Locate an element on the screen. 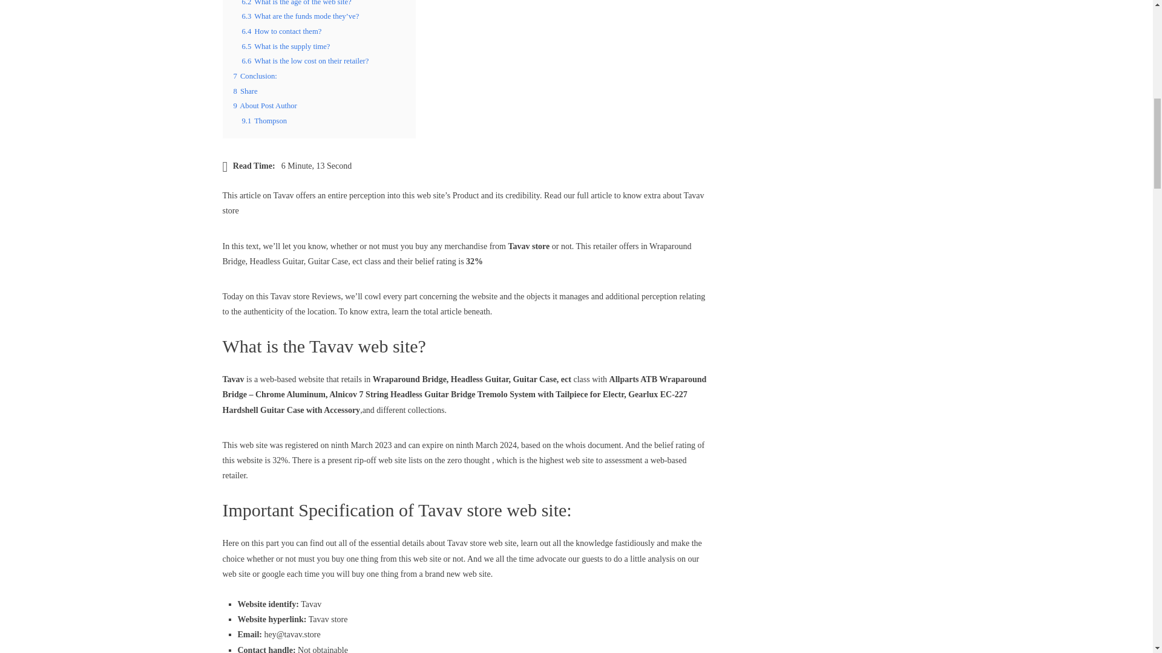 The width and height of the screenshot is (1162, 653). 6.2 What is the age of the web site? is located at coordinates (297, 2).